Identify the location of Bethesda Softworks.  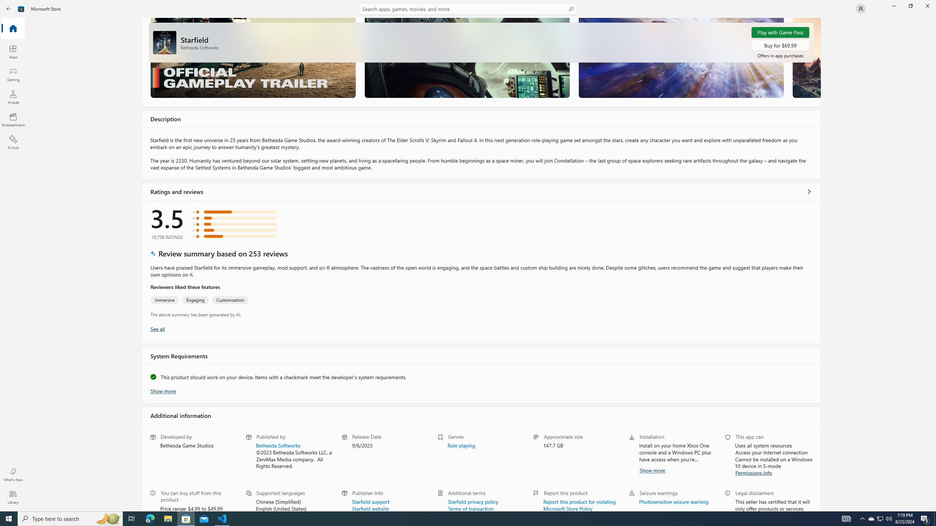
(278, 445).